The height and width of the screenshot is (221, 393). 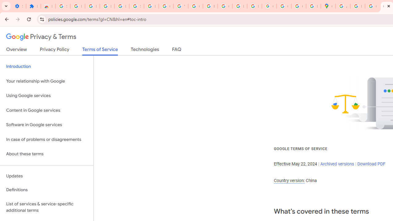 What do you see at coordinates (48, 6) in the screenshot?
I see `Reviews: Helix Fruit Jump Arcade Game` at bounding box center [48, 6].